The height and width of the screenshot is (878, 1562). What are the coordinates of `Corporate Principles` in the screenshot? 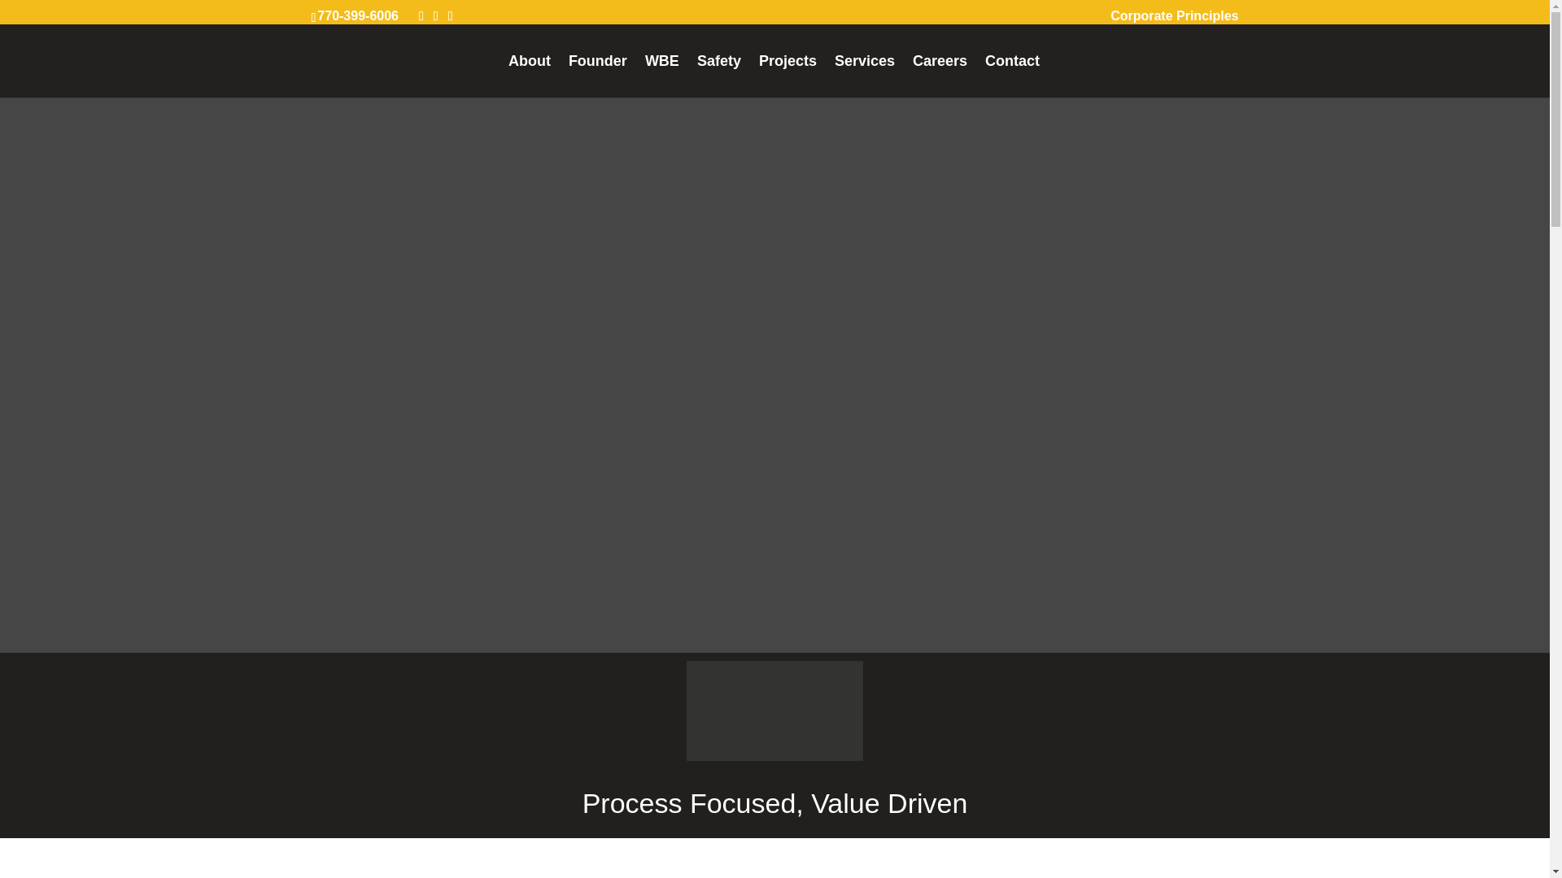 It's located at (1175, 20).